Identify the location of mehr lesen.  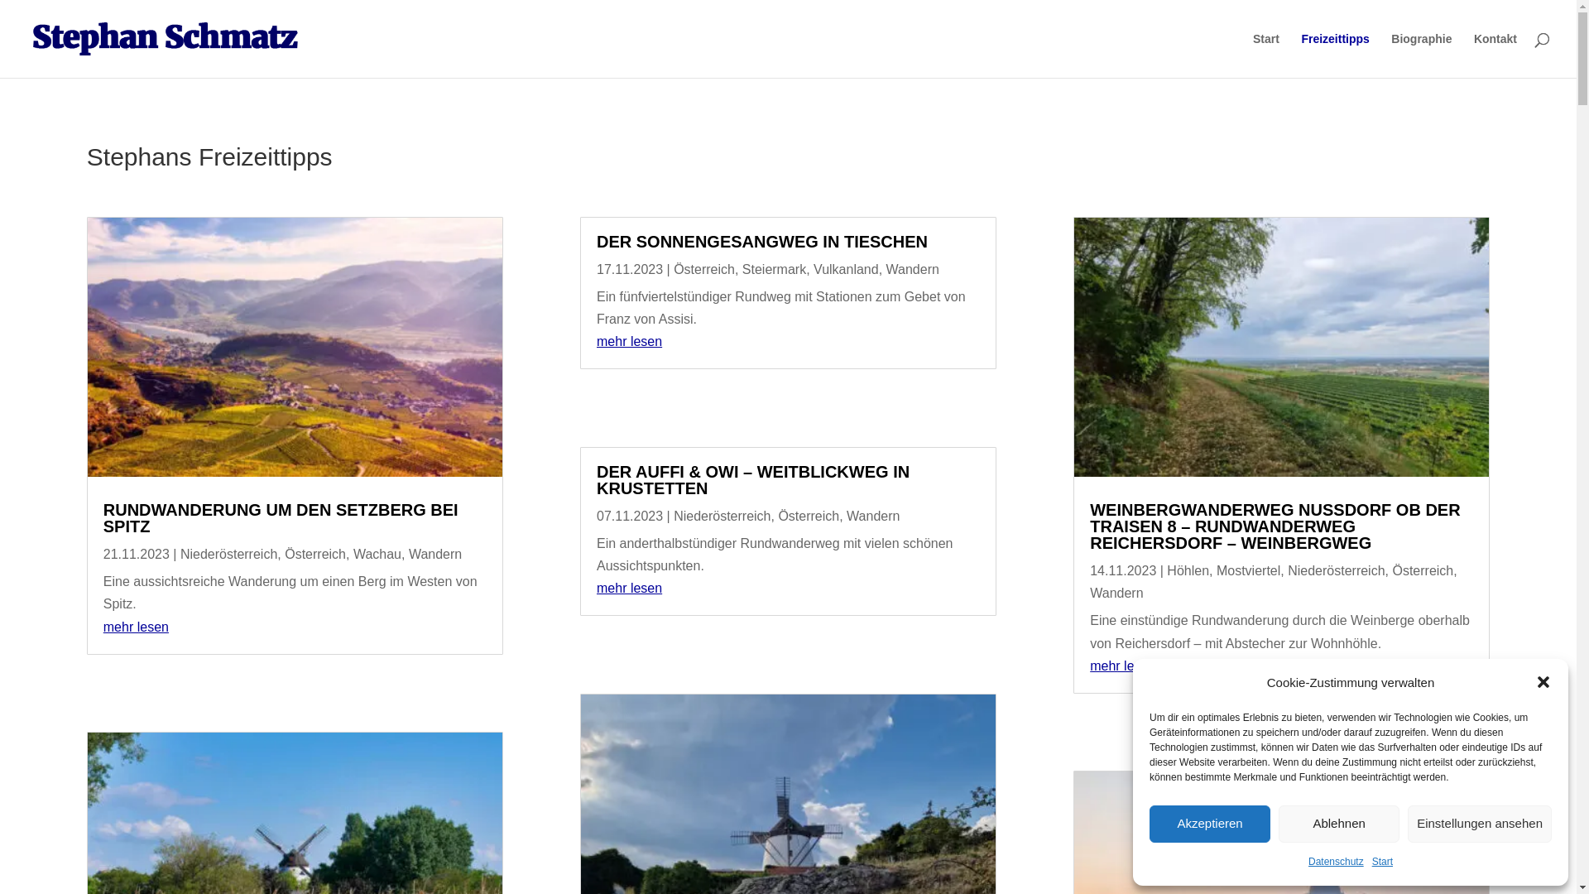
(136, 627).